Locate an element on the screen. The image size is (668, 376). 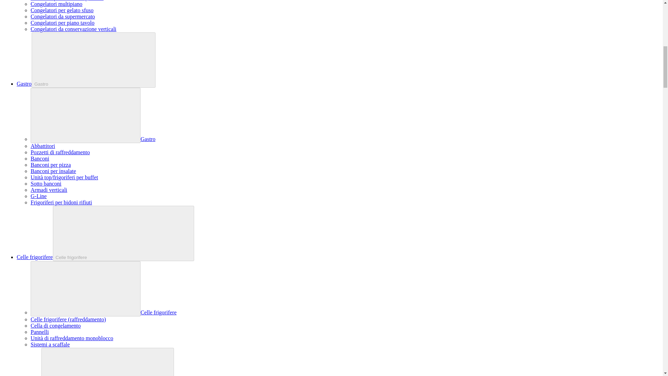
Congelatori per gelato sfuso is located at coordinates (62, 10).